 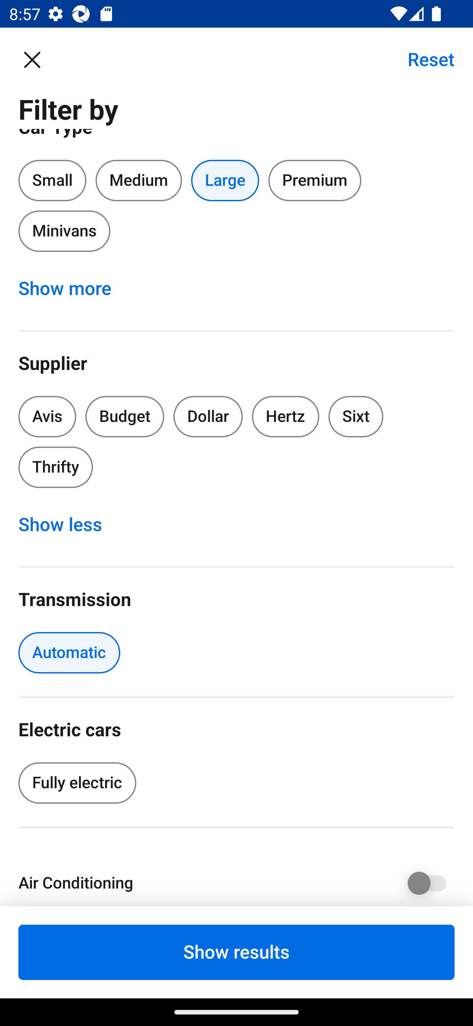 What do you see at coordinates (64, 231) in the screenshot?
I see `Minivans` at bounding box center [64, 231].